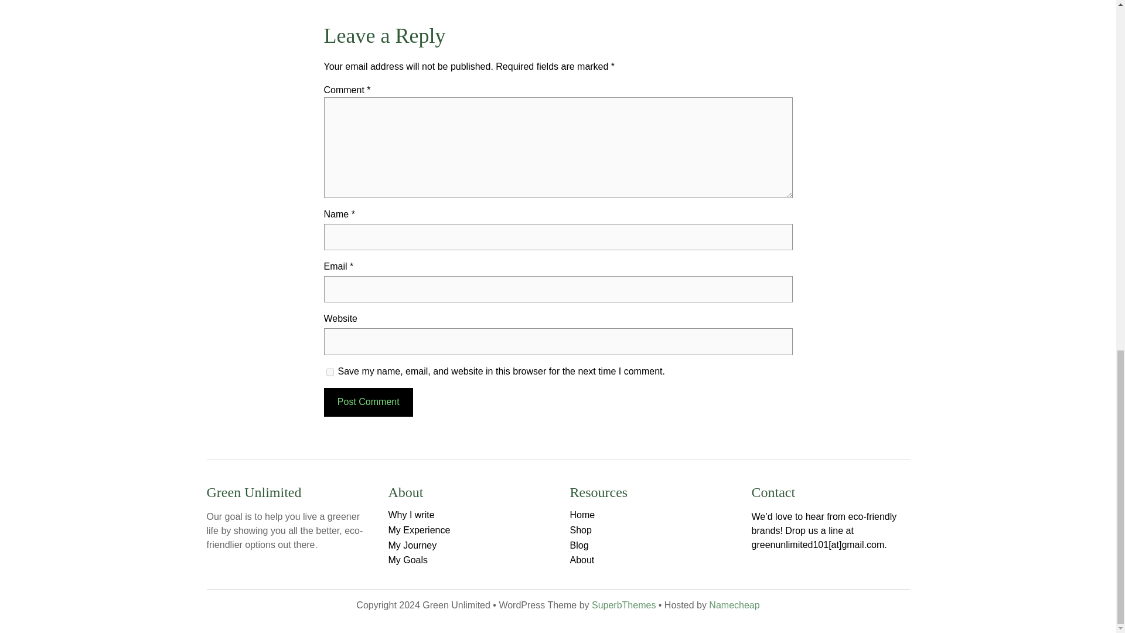  Describe the element at coordinates (412, 545) in the screenshot. I see `My Journey` at that location.